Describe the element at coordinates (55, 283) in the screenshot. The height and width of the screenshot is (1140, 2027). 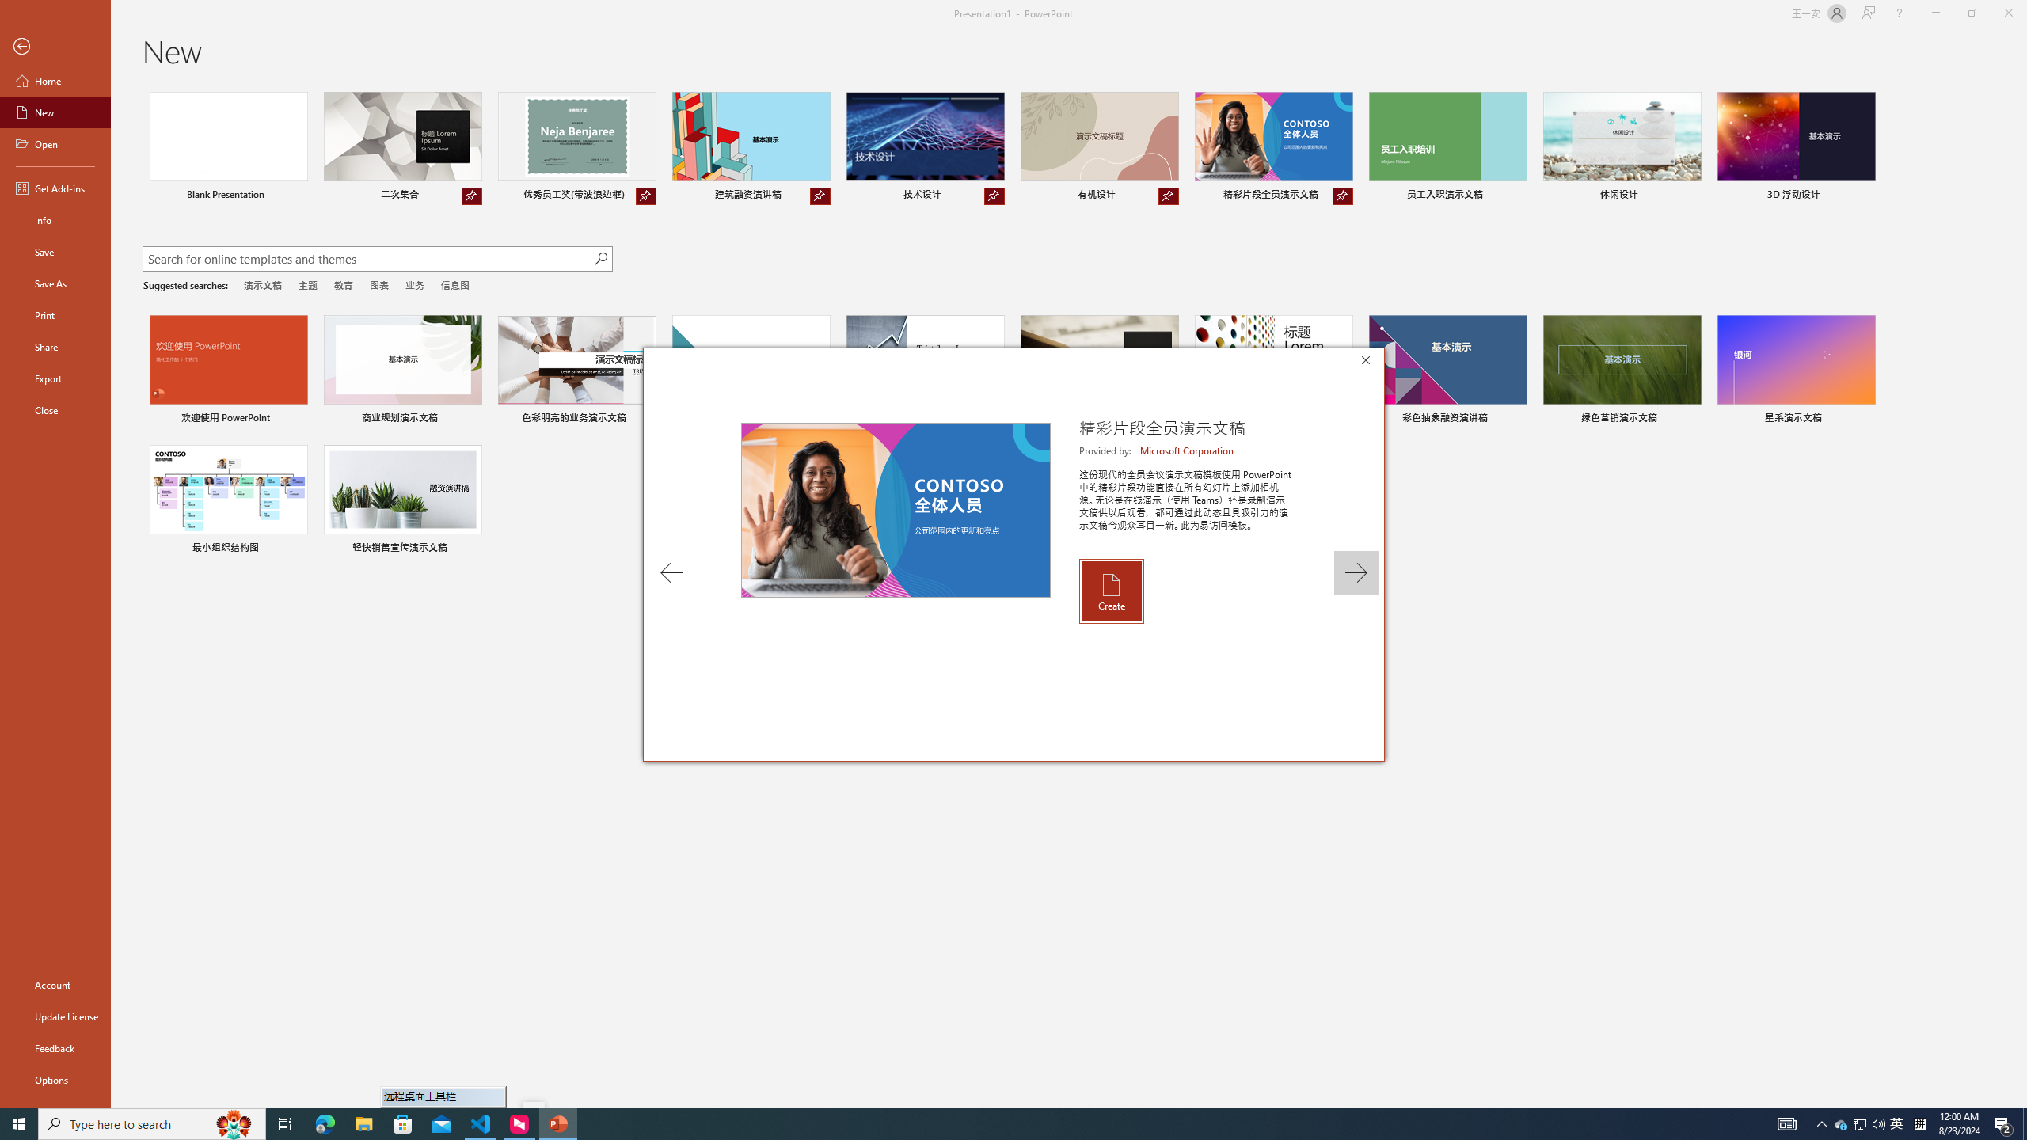
I see `Save As` at that location.